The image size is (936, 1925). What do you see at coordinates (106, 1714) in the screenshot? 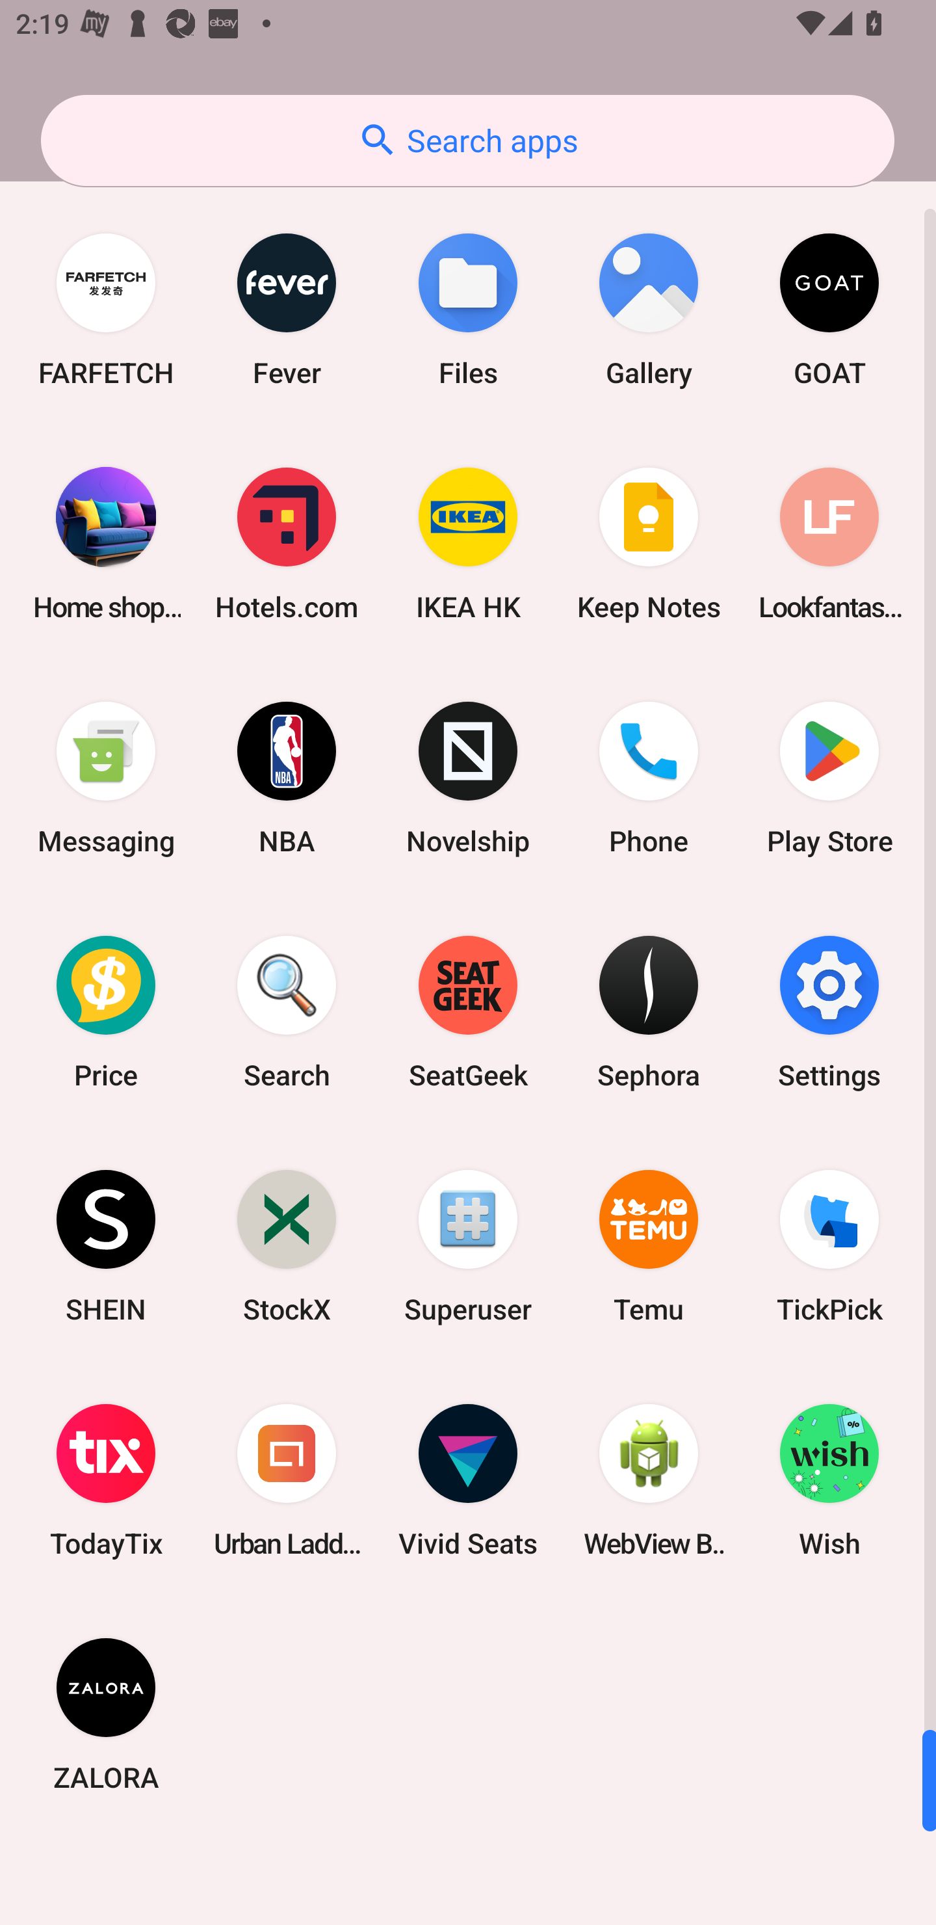
I see `ZALORA` at bounding box center [106, 1714].